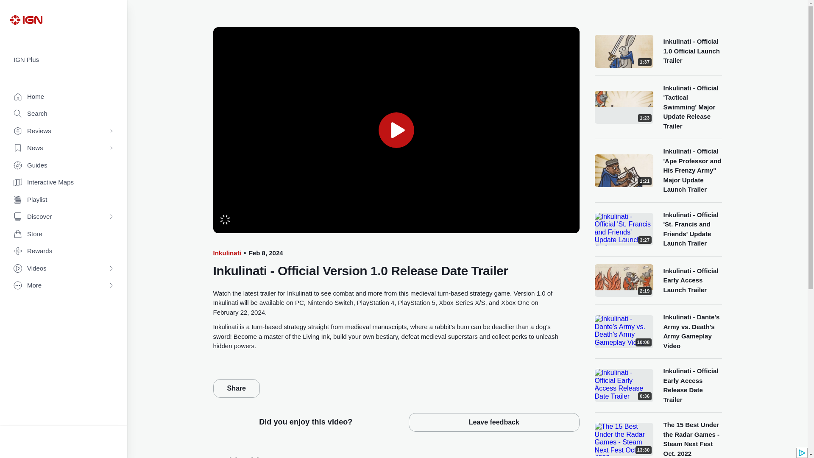 This screenshot has width=814, height=458. Describe the element at coordinates (64, 97) in the screenshot. I see `Home` at that location.